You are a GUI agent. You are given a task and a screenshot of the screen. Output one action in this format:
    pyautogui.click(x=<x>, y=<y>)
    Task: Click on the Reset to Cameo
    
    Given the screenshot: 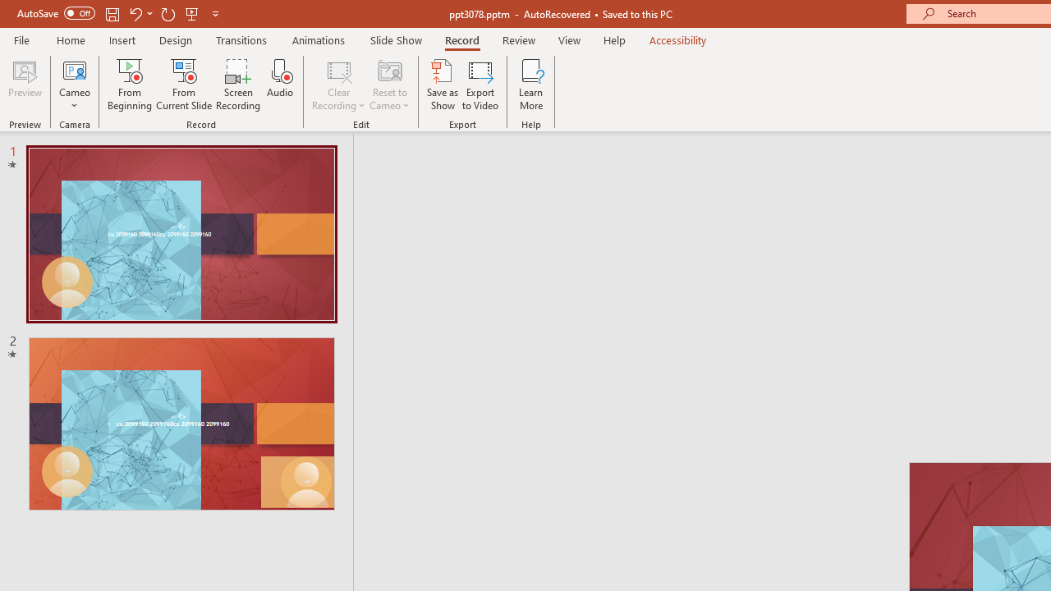 What is the action you would take?
    pyautogui.click(x=389, y=84)
    